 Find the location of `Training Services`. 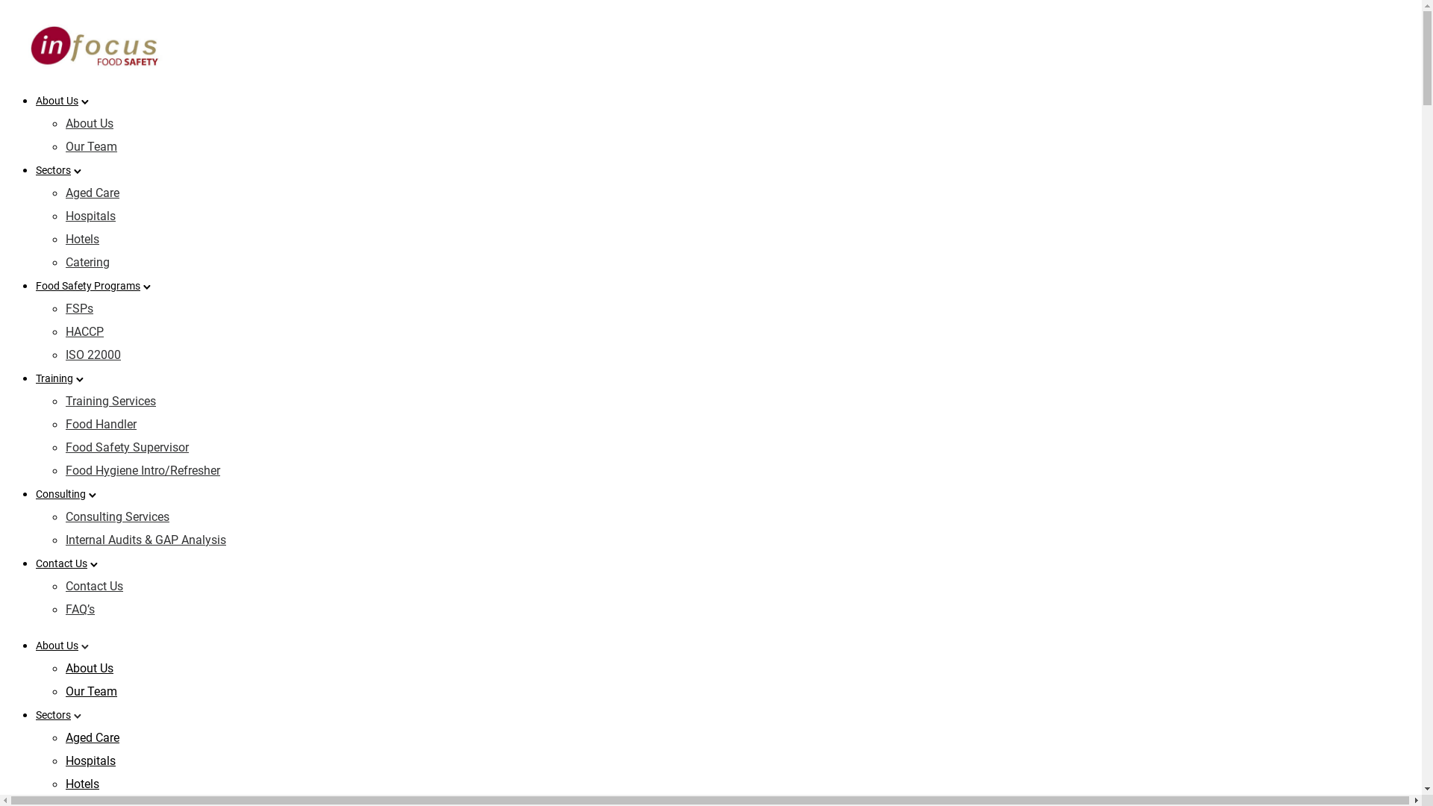

Training Services is located at coordinates (110, 402).